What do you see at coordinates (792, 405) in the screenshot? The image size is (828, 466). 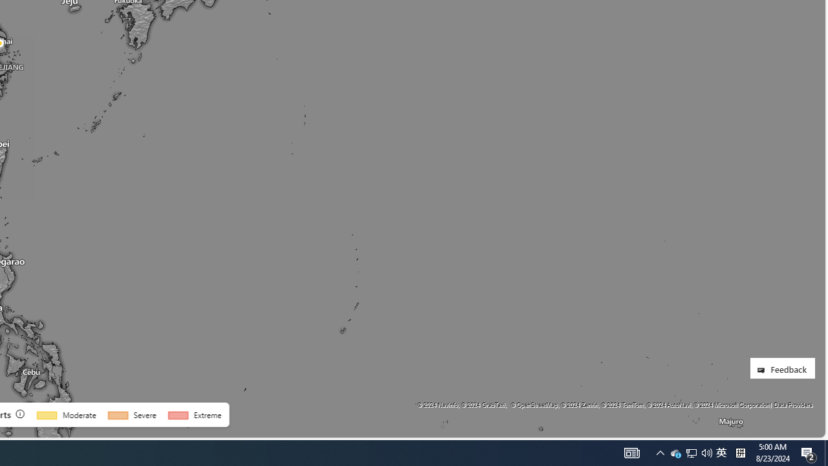 I see `Data Providers` at bounding box center [792, 405].